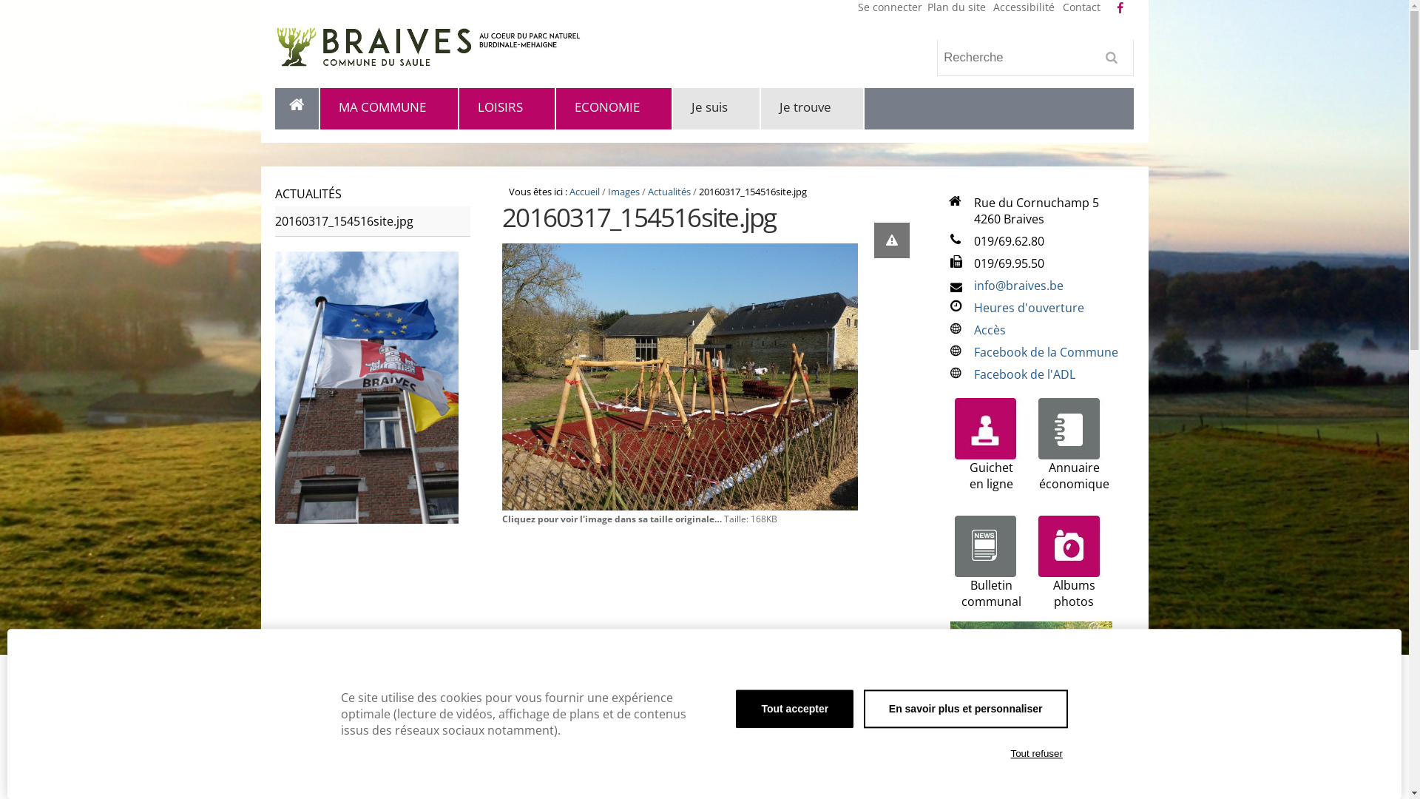  I want to click on MA COMMUNE, so click(390, 109).